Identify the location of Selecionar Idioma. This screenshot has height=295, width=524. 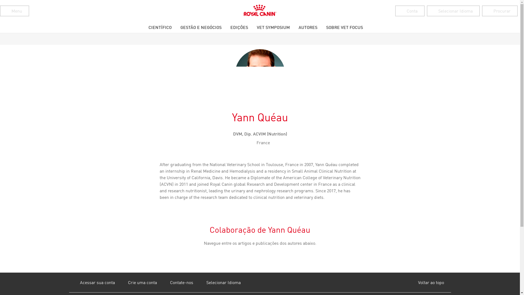
(218, 282).